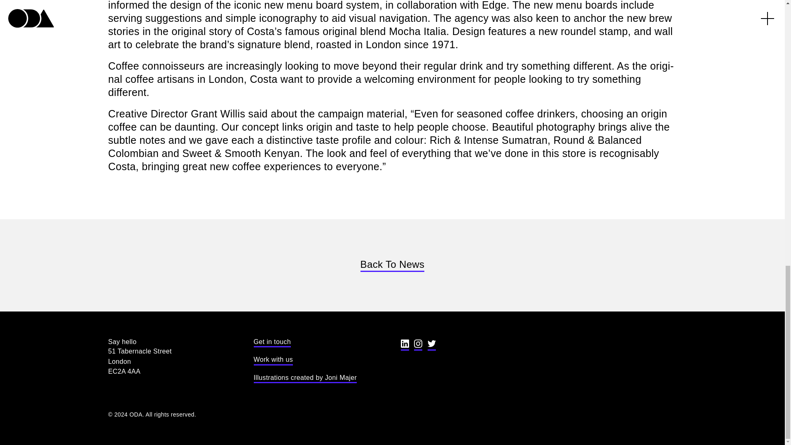 This screenshot has height=445, width=791. Describe the element at coordinates (272, 342) in the screenshot. I see `Get in touch` at that location.